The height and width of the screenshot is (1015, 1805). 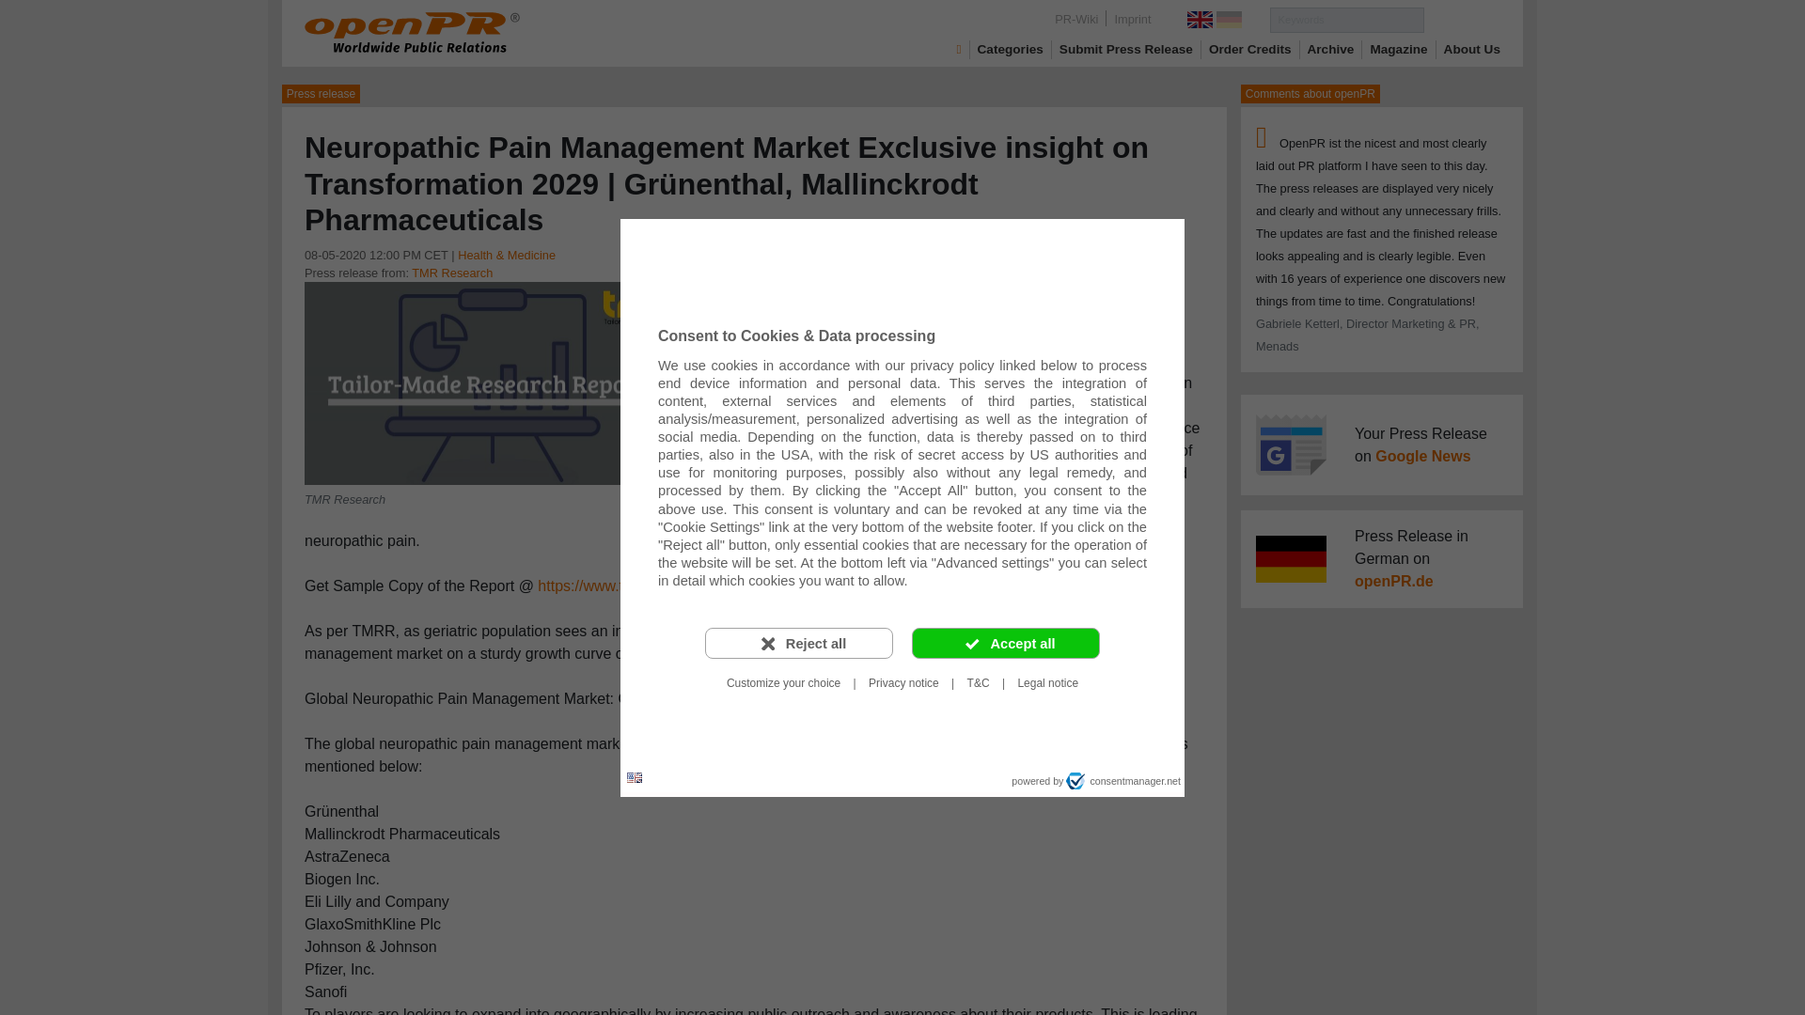 I want to click on Reject all, so click(x=799, y=643).